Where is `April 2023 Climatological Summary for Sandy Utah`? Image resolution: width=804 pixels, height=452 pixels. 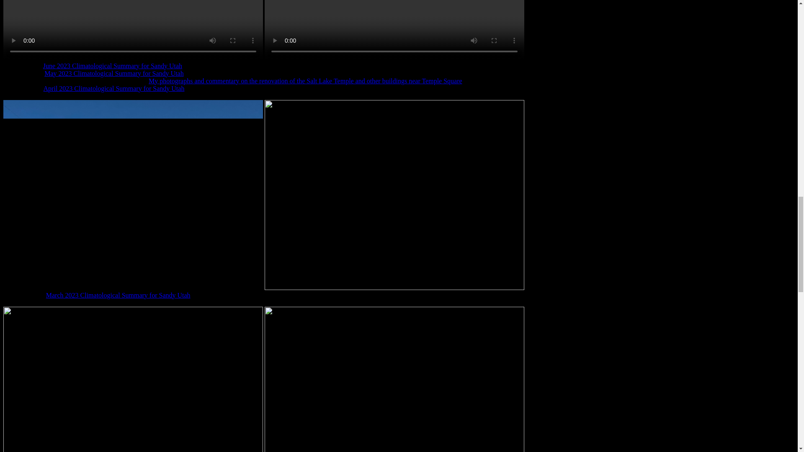 April 2023 Climatological Summary for Sandy Utah is located at coordinates (114, 89).